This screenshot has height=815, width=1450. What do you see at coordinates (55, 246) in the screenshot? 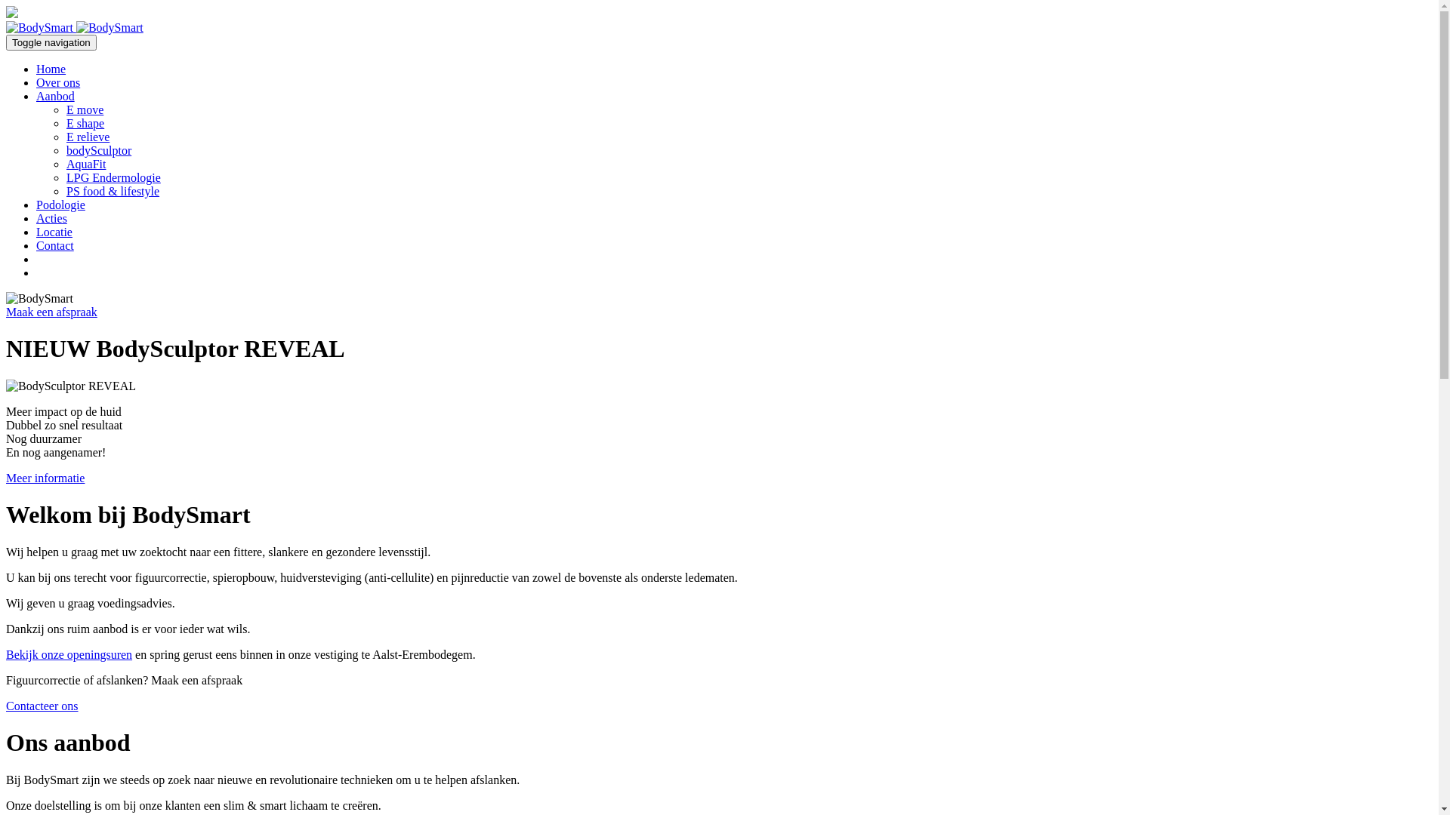
I see `Contact` at bounding box center [55, 246].